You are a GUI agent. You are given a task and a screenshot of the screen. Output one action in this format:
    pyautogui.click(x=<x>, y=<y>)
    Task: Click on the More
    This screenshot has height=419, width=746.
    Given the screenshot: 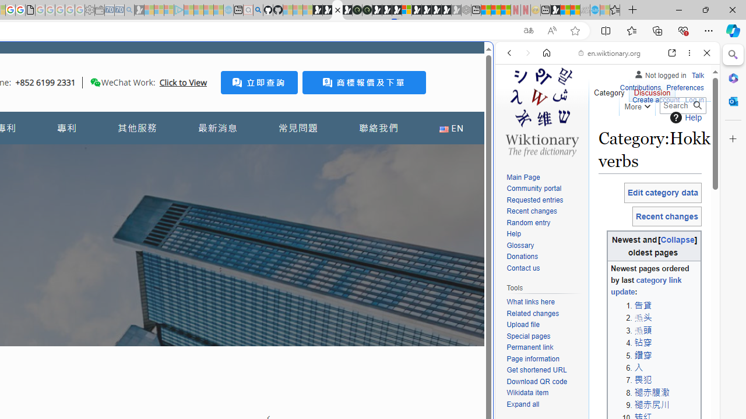 What is the action you would take?
    pyautogui.click(x=636, y=105)
    